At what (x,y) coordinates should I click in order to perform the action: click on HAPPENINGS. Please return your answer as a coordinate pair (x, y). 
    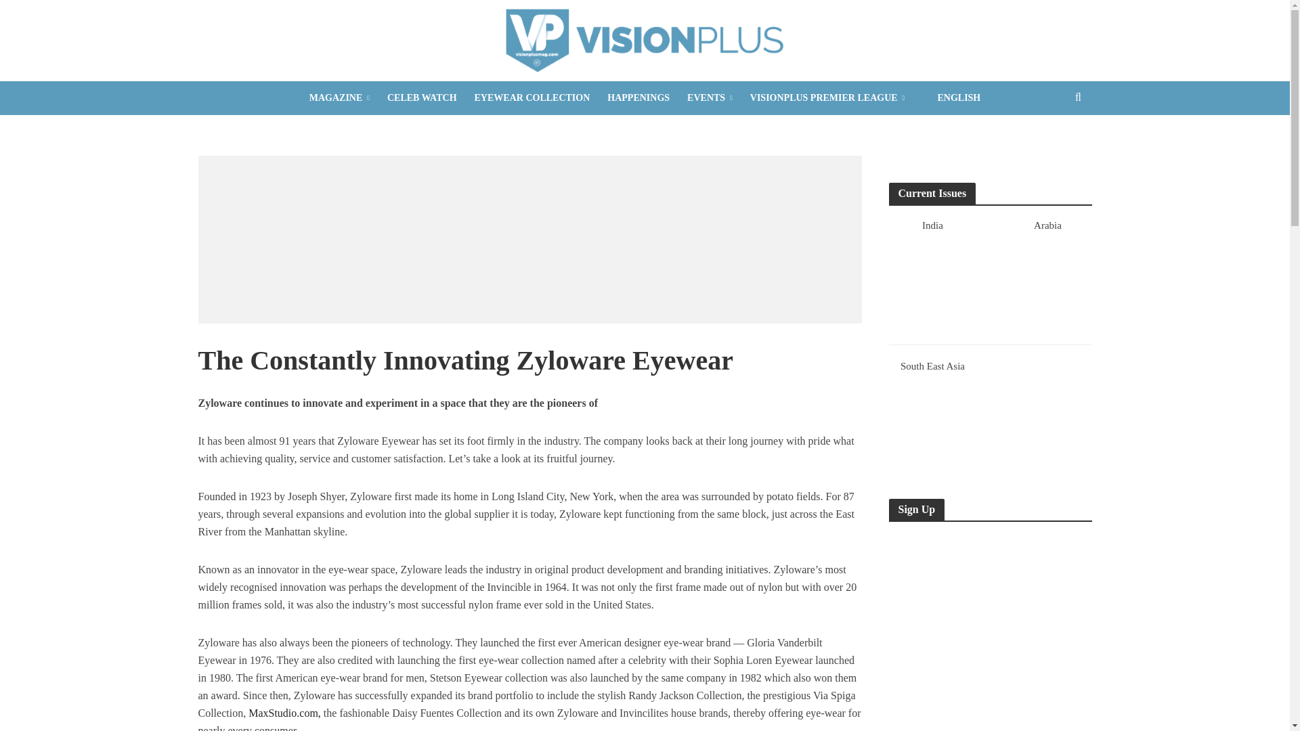
    Looking at the image, I should click on (638, 97).